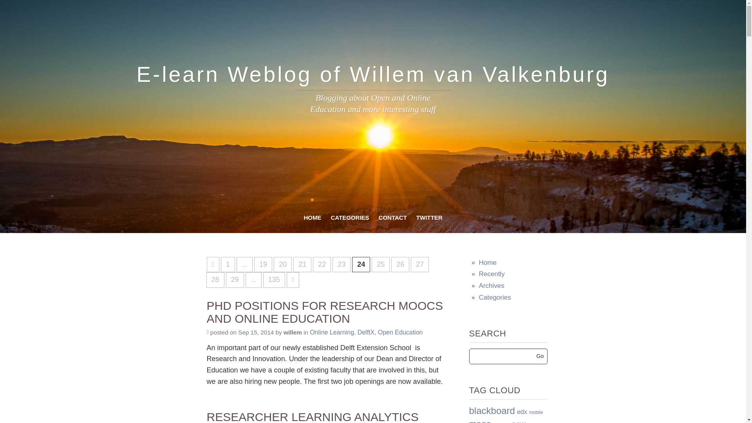  I want to click on 27, so click(419, 264).